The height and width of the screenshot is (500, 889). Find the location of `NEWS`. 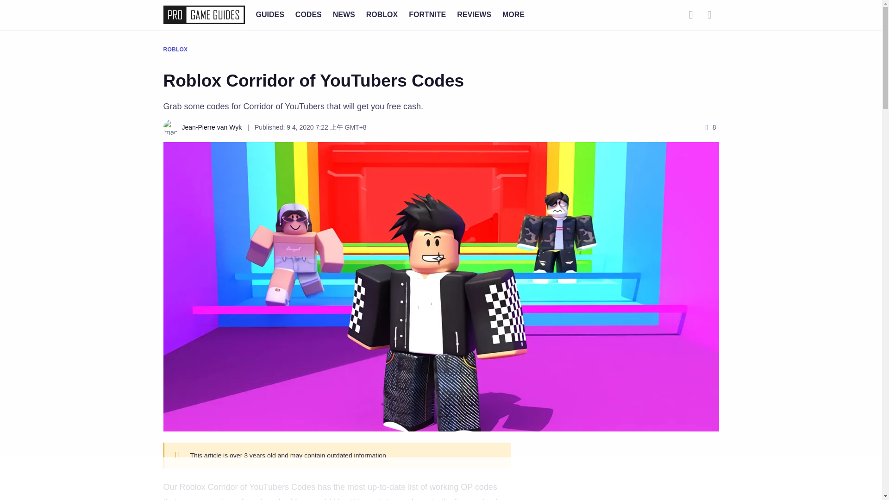

NEWS is located at coordinates (344, 14).